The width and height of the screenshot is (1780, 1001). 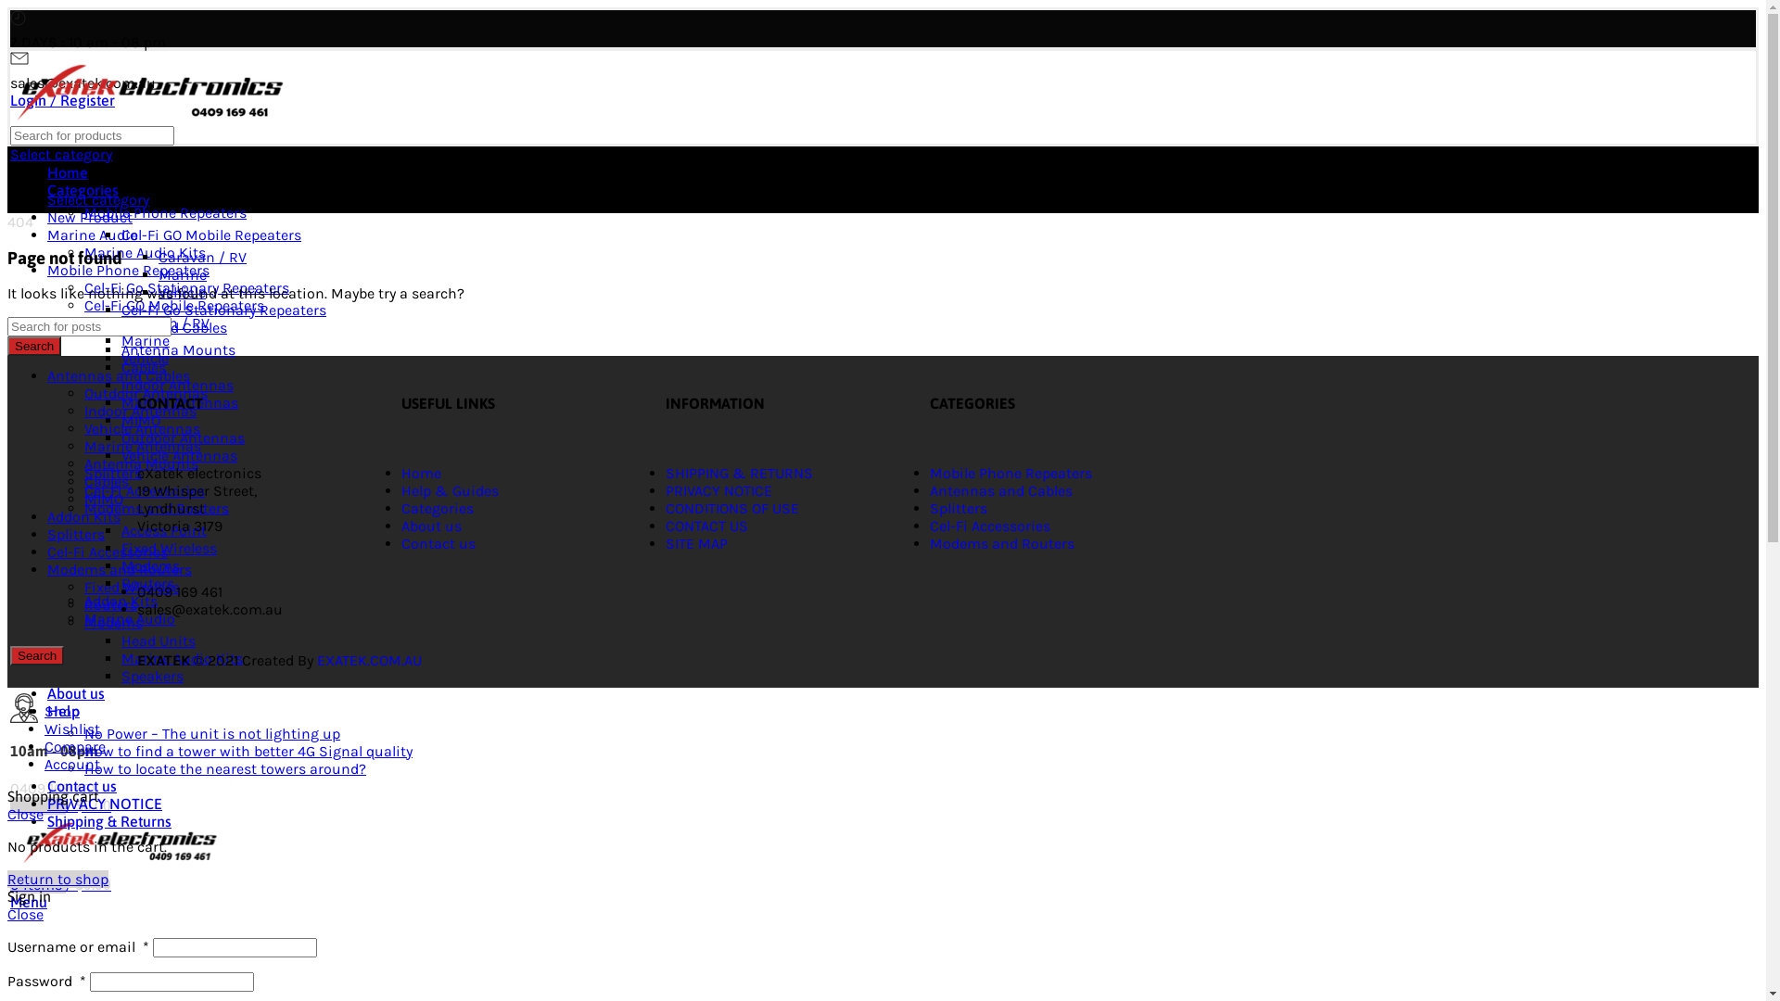 I want to click on CONDITIONS OF USE, so click(x=732, y=508).